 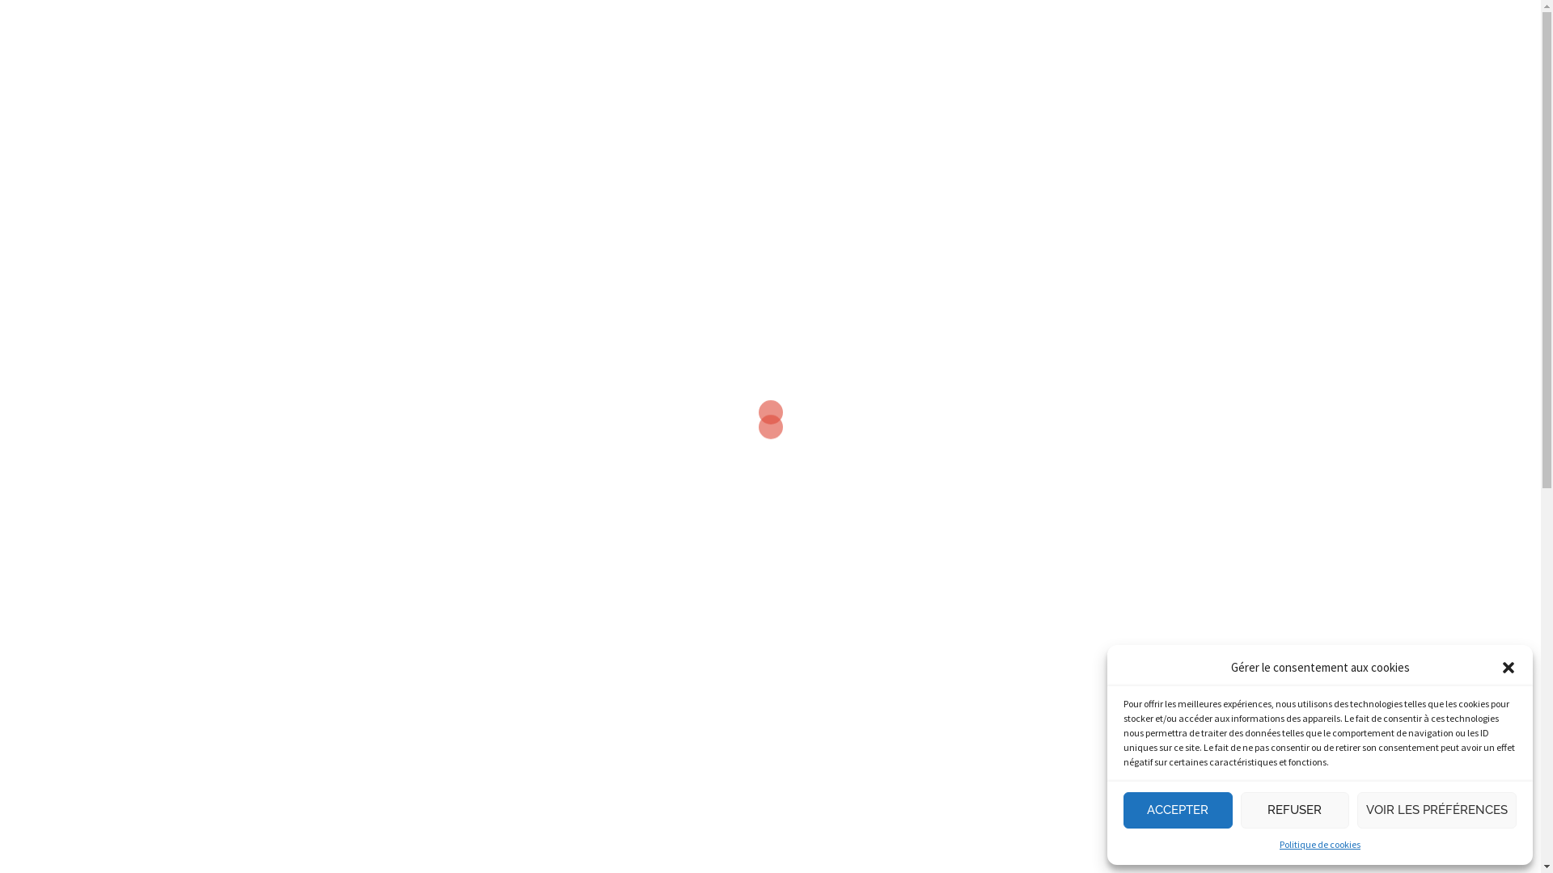 What do you see at coordinates (964, 44) in the screenshot?
I see `NOS INSTALLATIONS` at bounding box center [964, 44].